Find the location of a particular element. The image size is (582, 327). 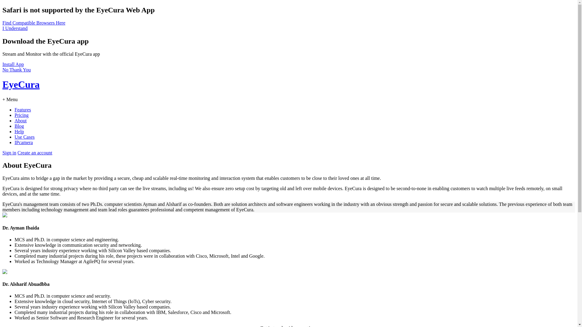

Find Compatible Browsers Here is located at coordinates (34, 23).